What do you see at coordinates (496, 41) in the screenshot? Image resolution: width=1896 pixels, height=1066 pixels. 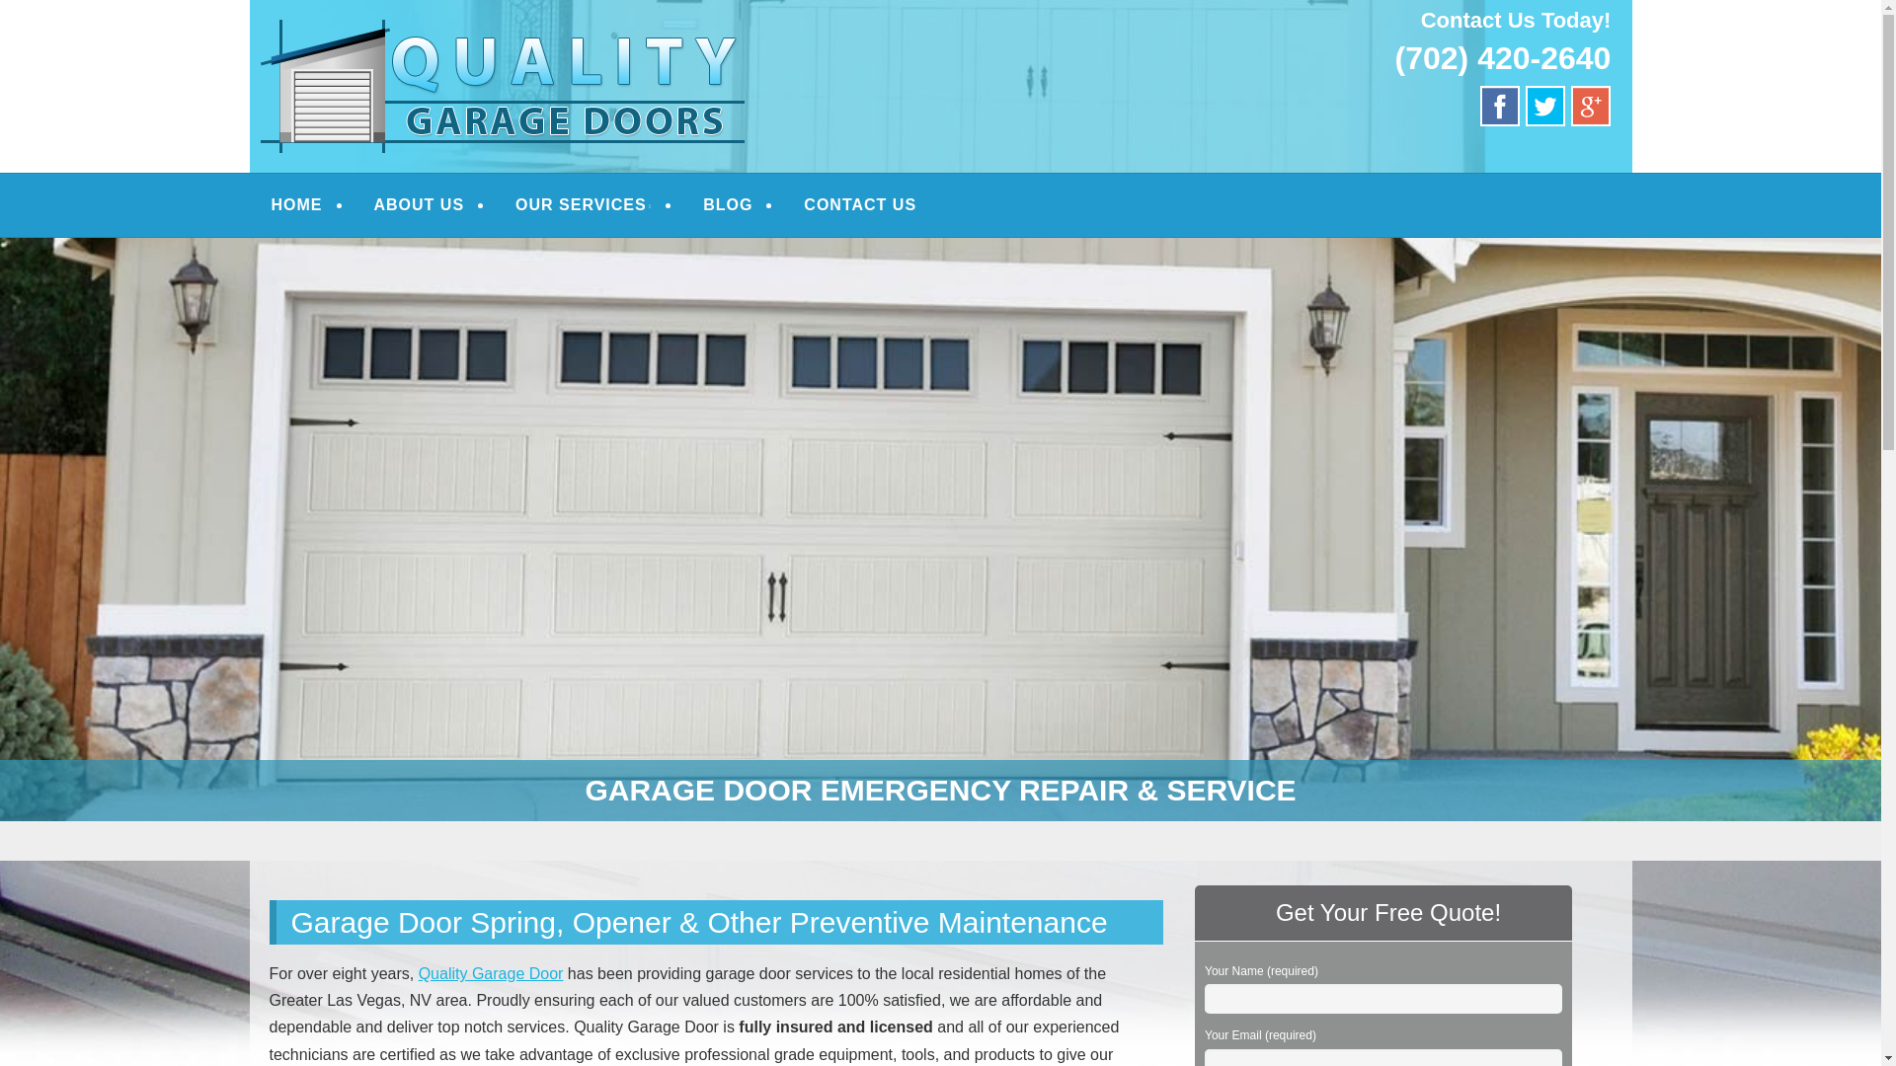 I see `QUALITY GARAGE DOORS` at bounding box center [496, 41].